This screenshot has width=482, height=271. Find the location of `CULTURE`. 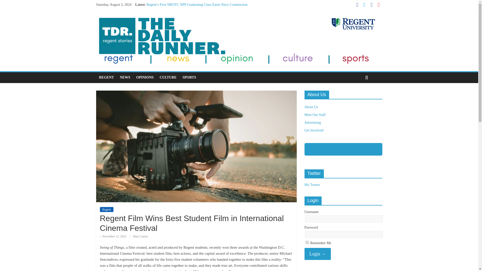

CULTURE is located at coordinates (168, 78).